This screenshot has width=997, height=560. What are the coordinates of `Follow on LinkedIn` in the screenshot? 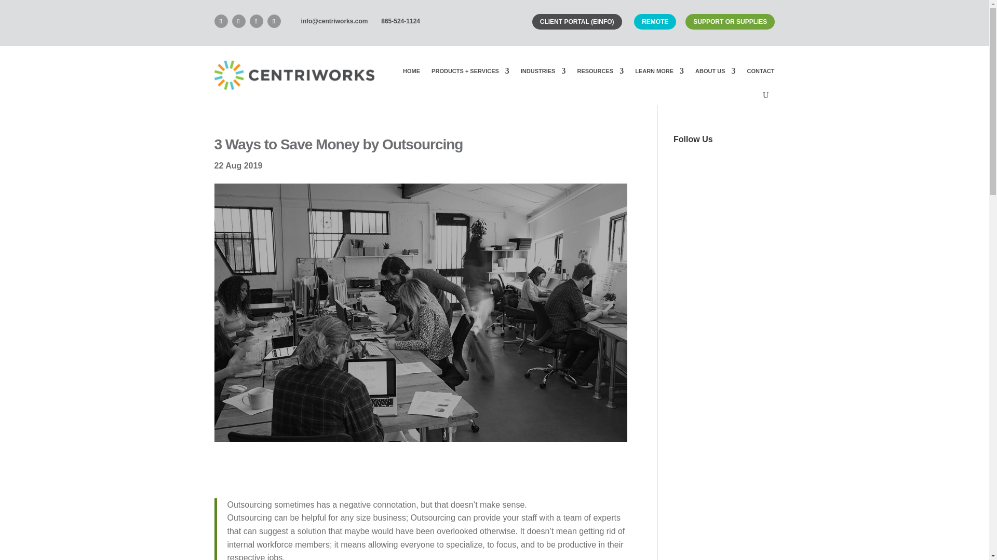 It's located at (220, 21).